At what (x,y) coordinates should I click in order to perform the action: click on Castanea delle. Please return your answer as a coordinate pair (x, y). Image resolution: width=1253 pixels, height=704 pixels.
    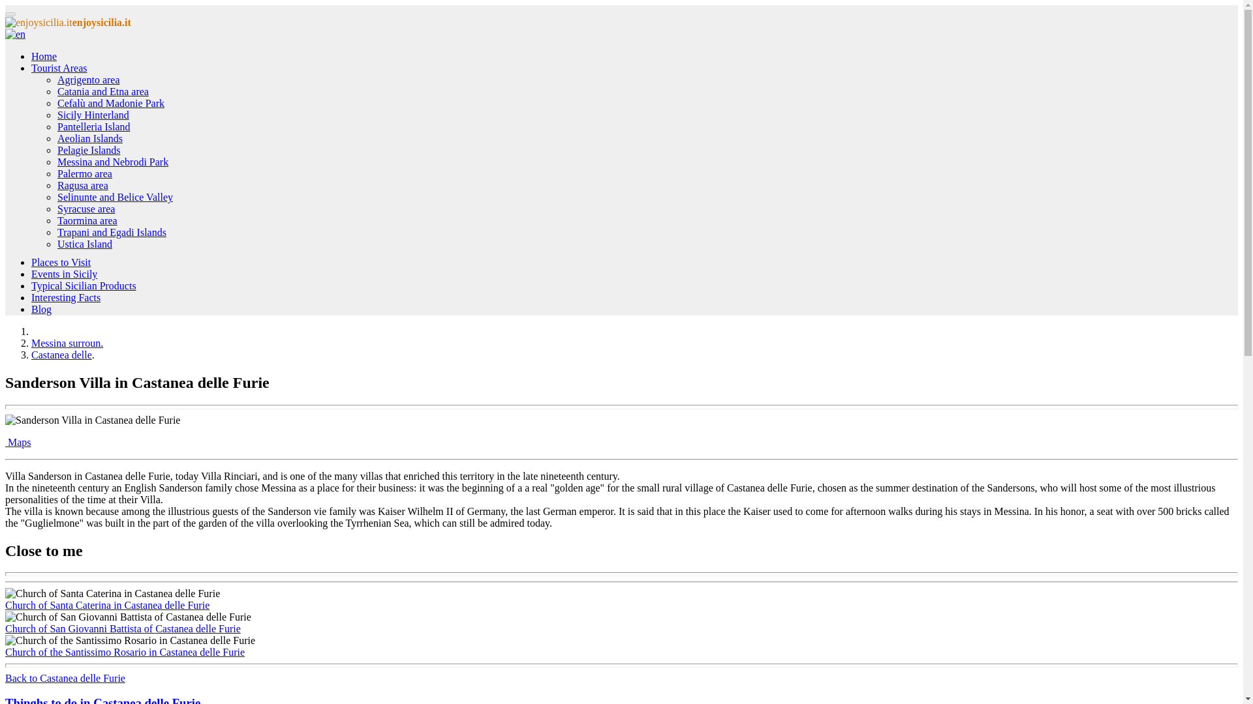
    Looking at the image, I should click on (61, 355).